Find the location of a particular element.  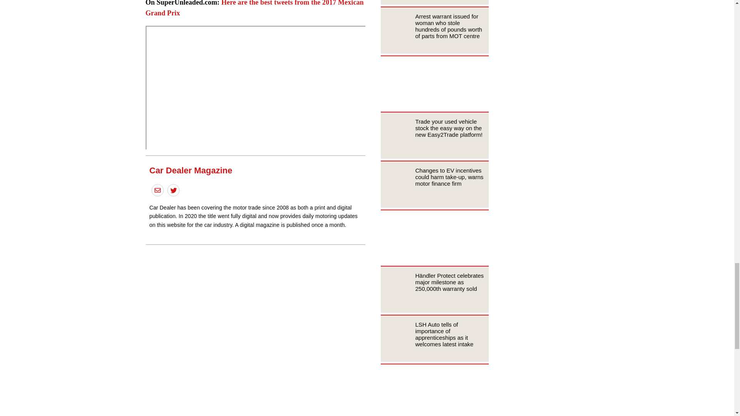

Car Dealer Magazine is located at coordinates (190, 170).